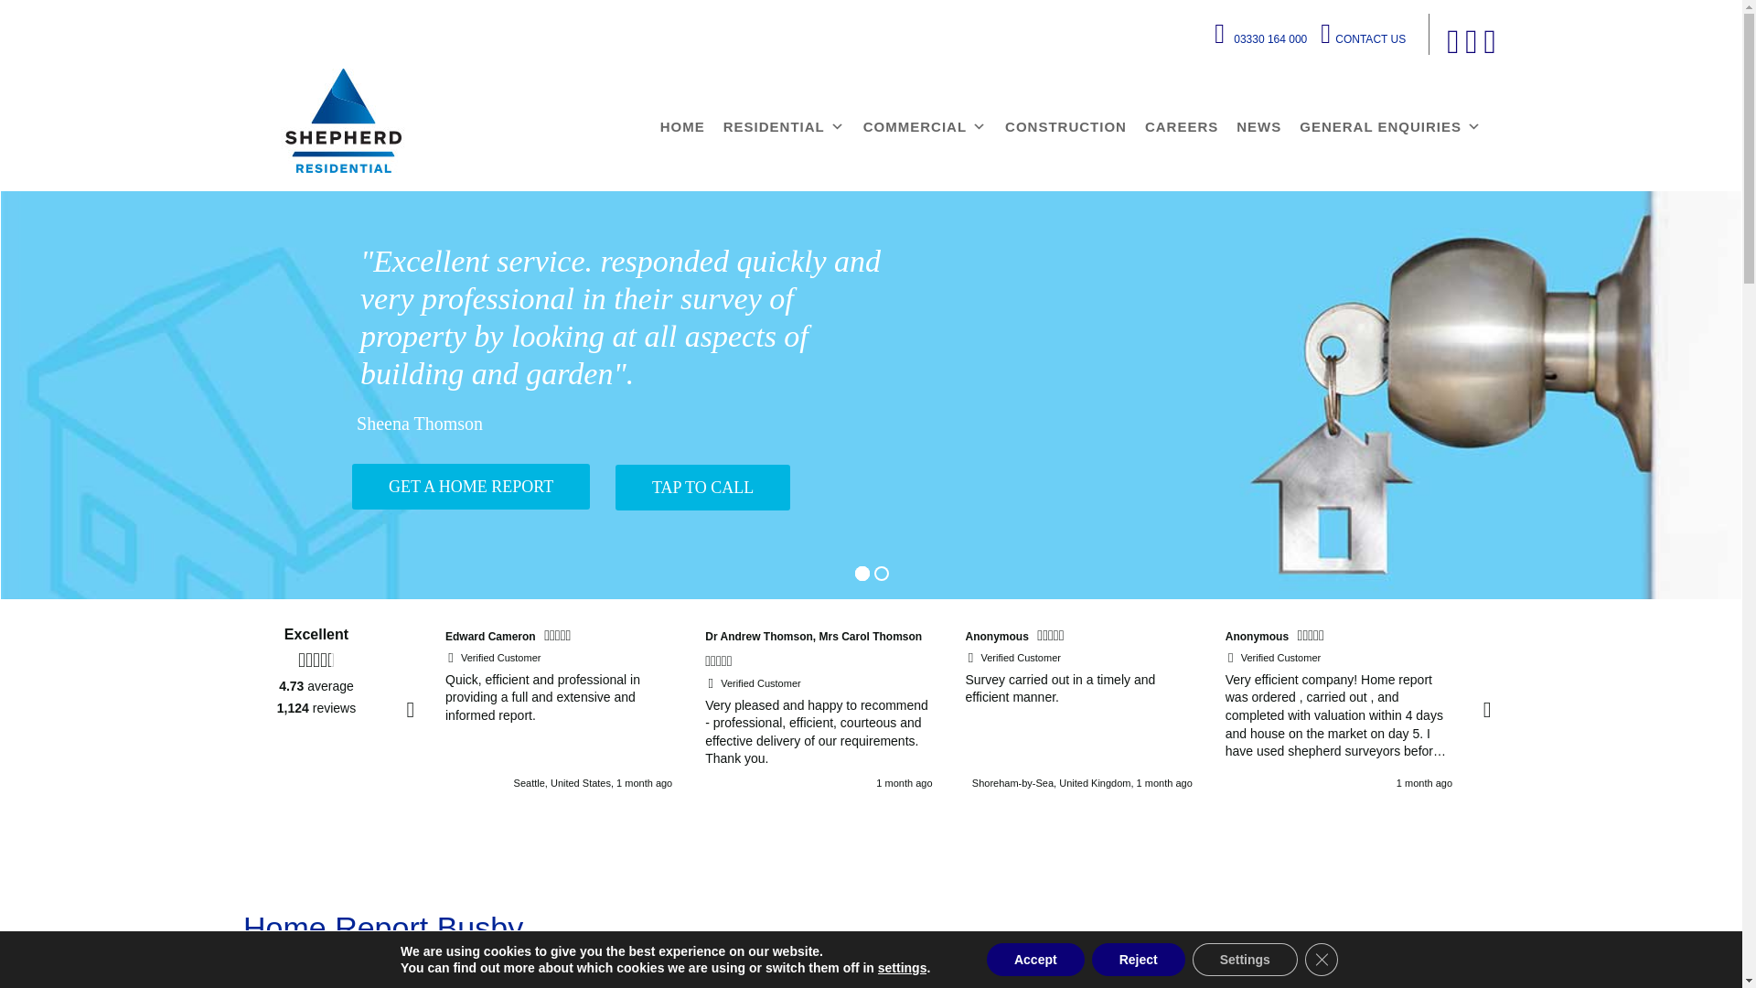 The height and width of the screenshot is (988, 1756). What do you see at coordinates (316, 660) in the screenshot?
I see `4.73 Stars` at bounding box center [316, 660].